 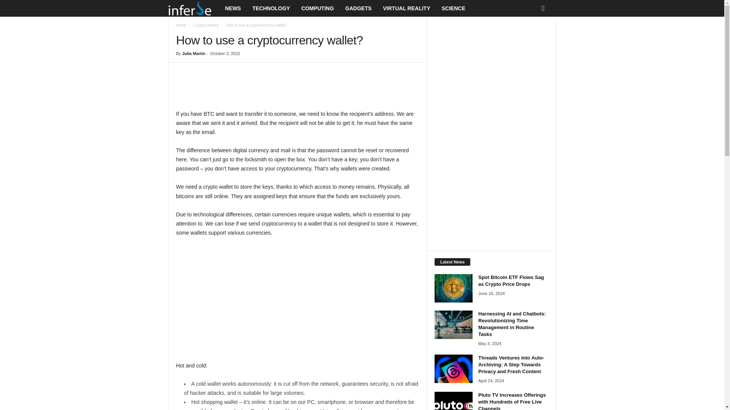 What do you see at coordinates (271, 8) in the screenshot?
I see `TECHNOLOGY` at bounding box center [271, 8].